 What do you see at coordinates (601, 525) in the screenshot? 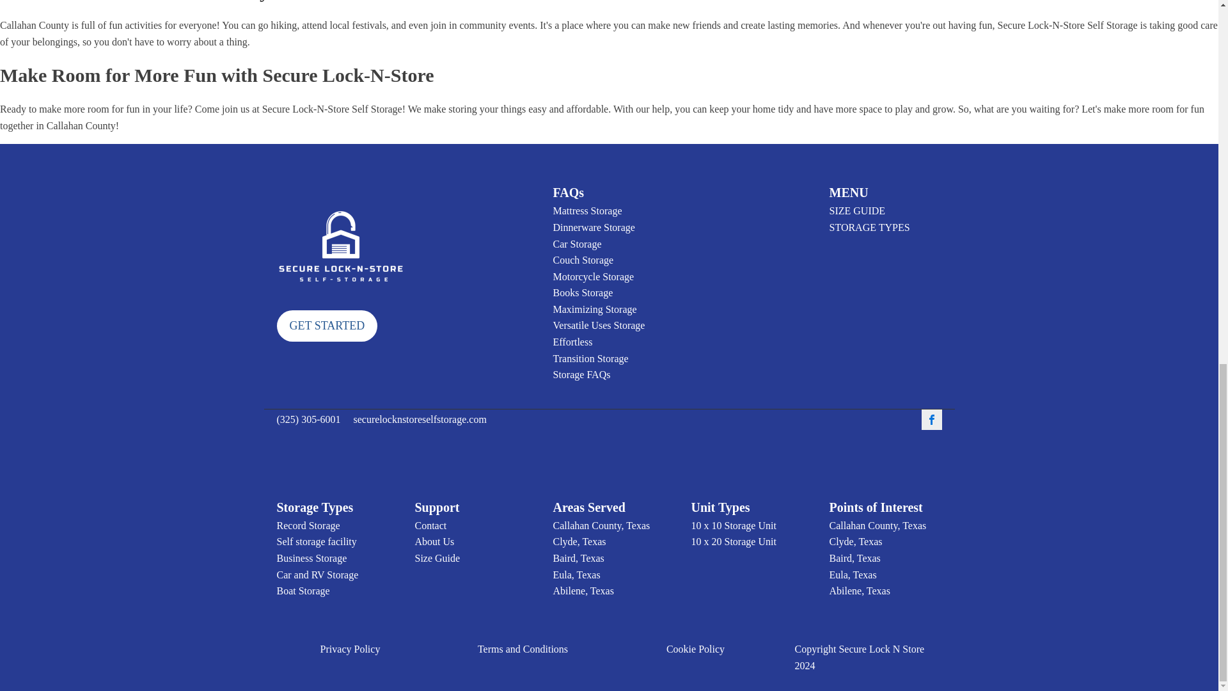
I see `Callahan County, Texas` at bounding box center [601, 525].